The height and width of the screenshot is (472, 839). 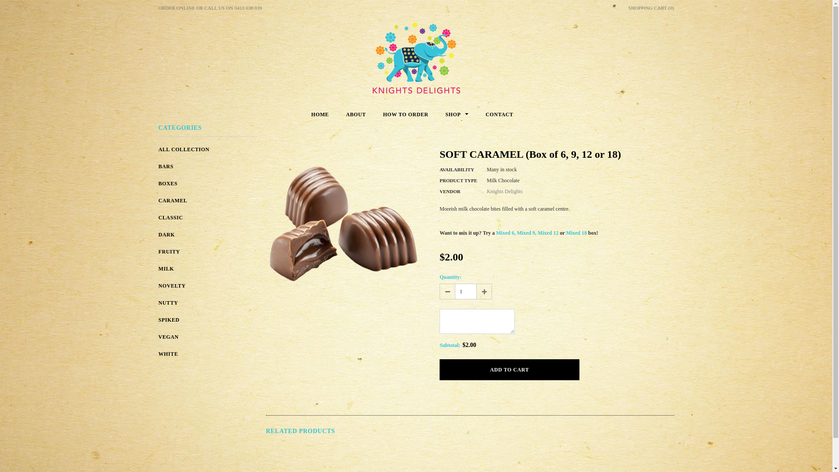 I want to click on ABOUT, so click(x=356, y=115).